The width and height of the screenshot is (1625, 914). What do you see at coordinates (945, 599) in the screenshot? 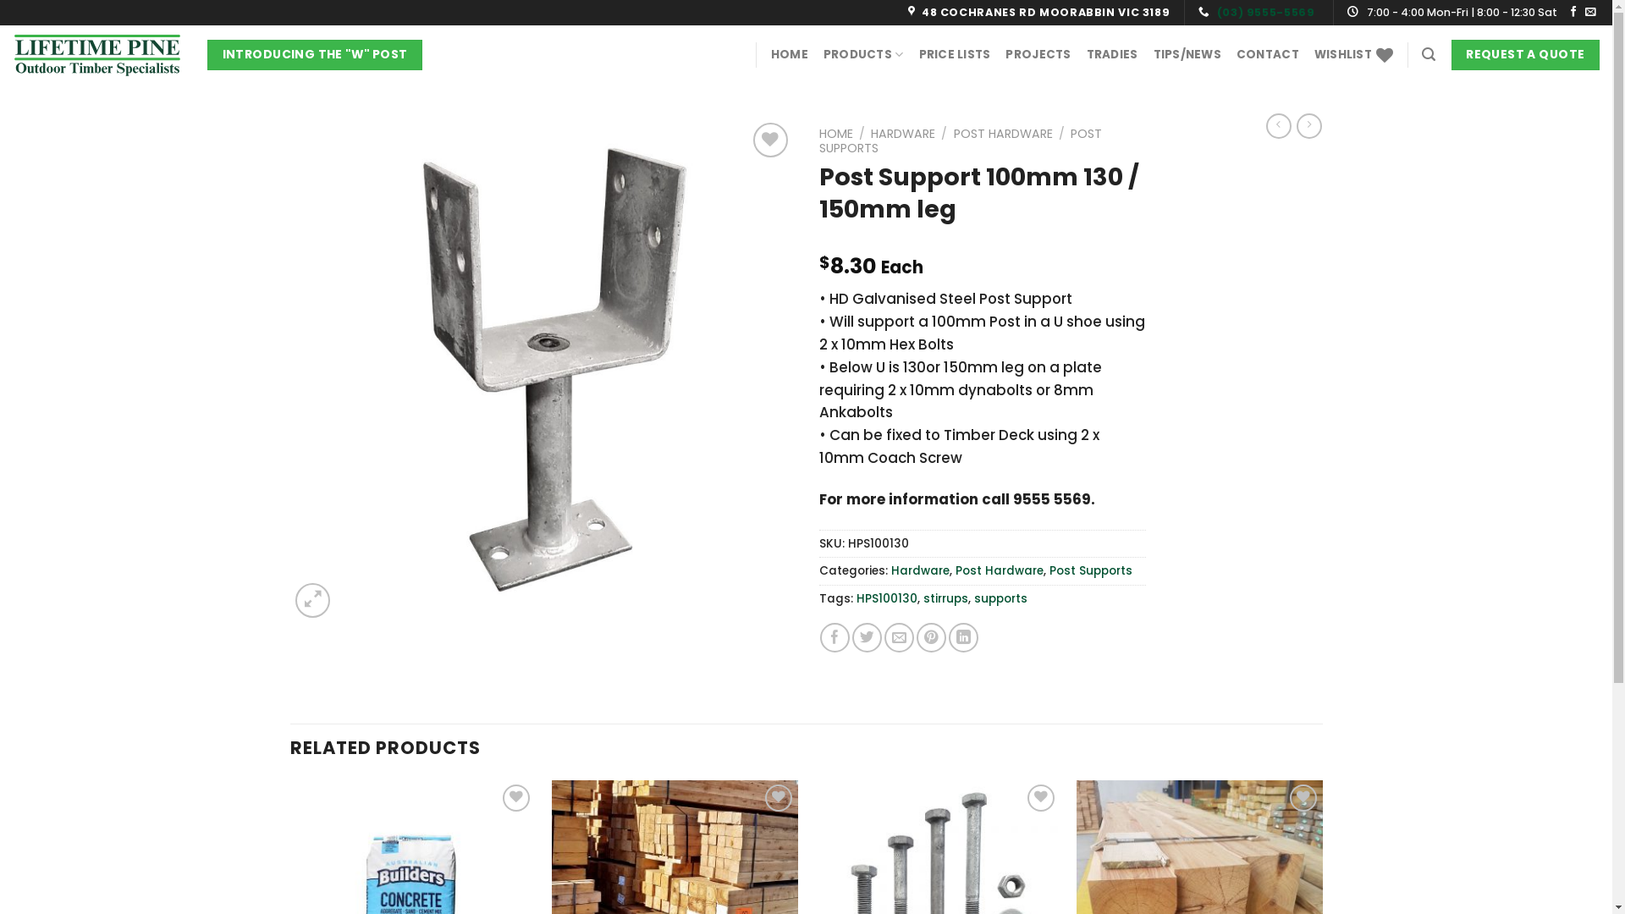
I see `stirrups` at bounding box center [945, 599].